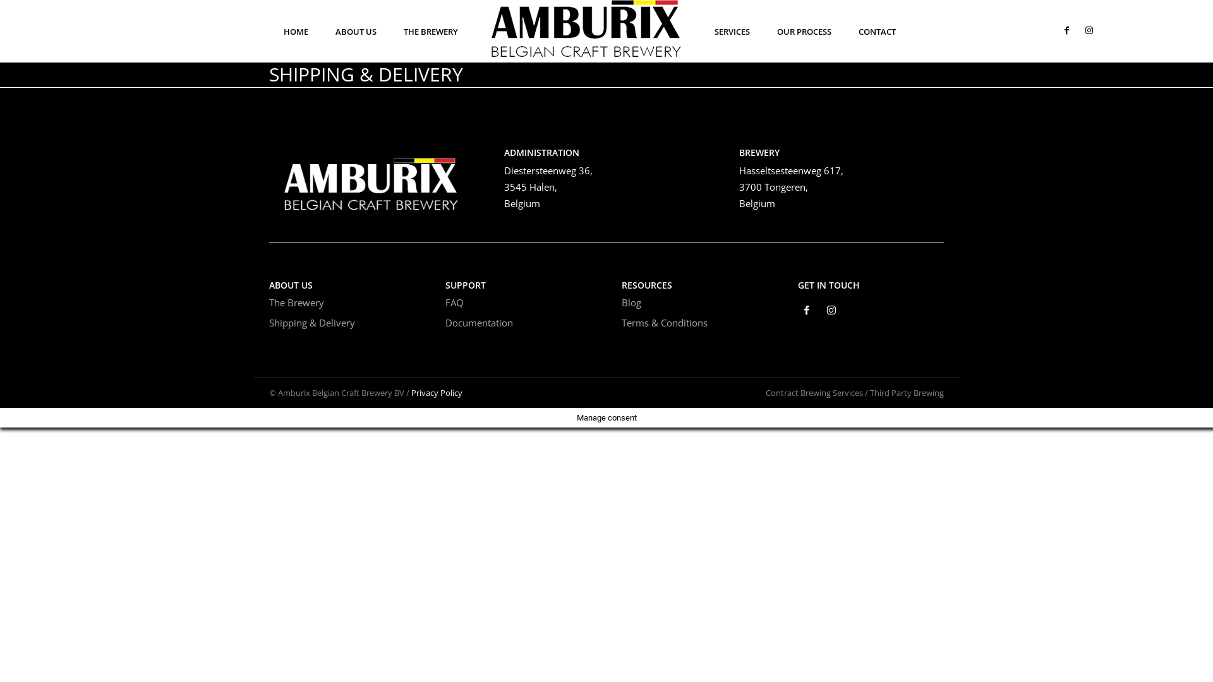 This screenshot has width=1213, height=682. I want to click on Documentation, so click(479, 323).